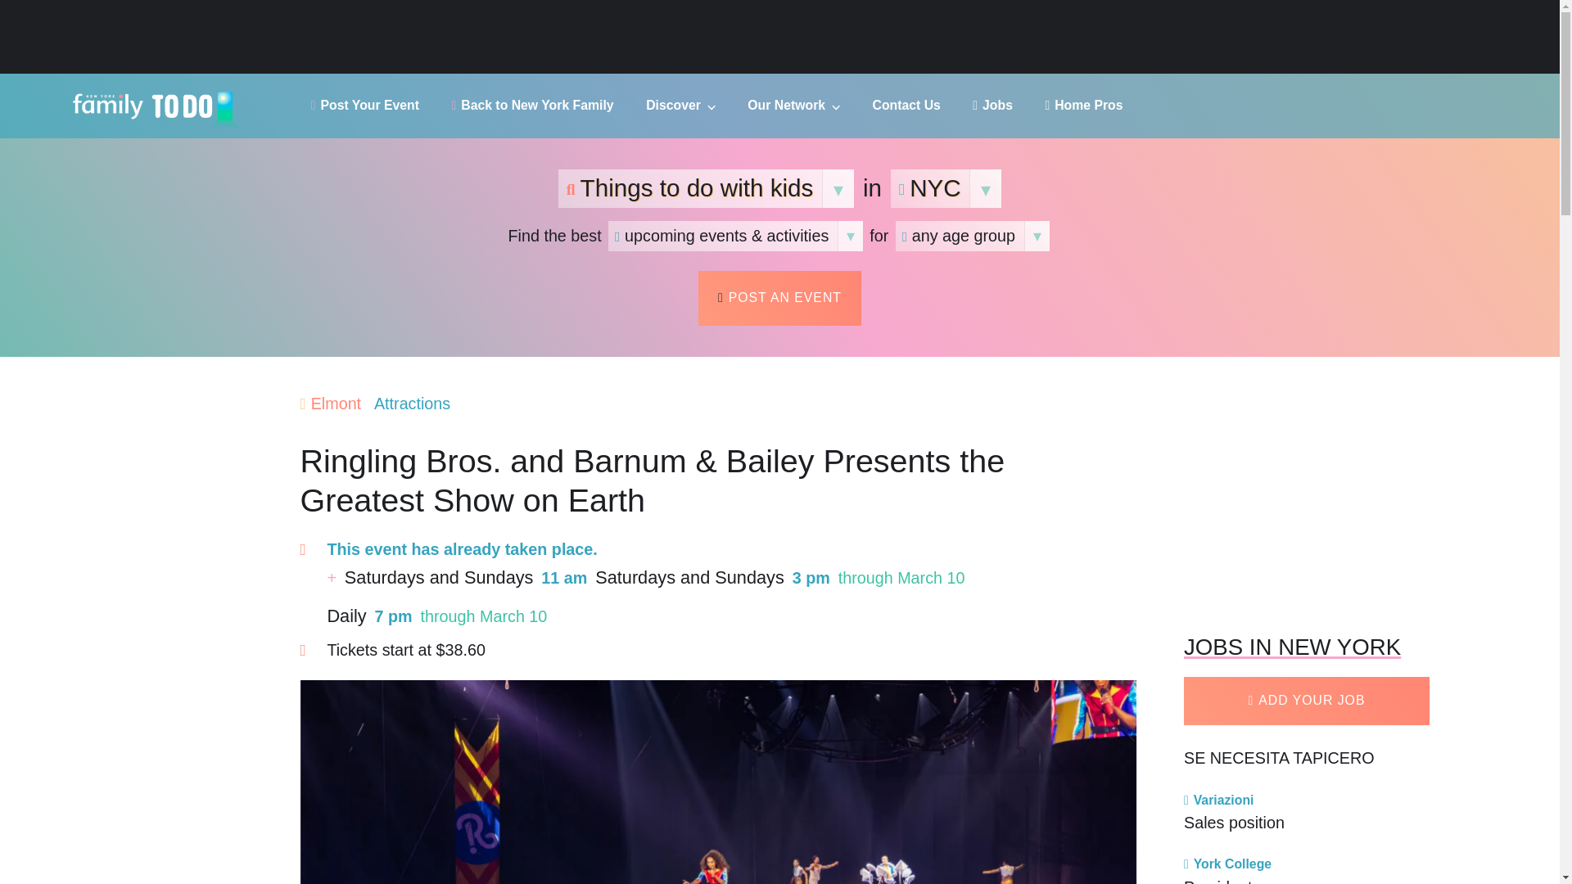 This screenshot has height=884, width=1572. Describe the element at coordinates (533, 105) in the screenshot. I see `Back to New York Family` at that location.